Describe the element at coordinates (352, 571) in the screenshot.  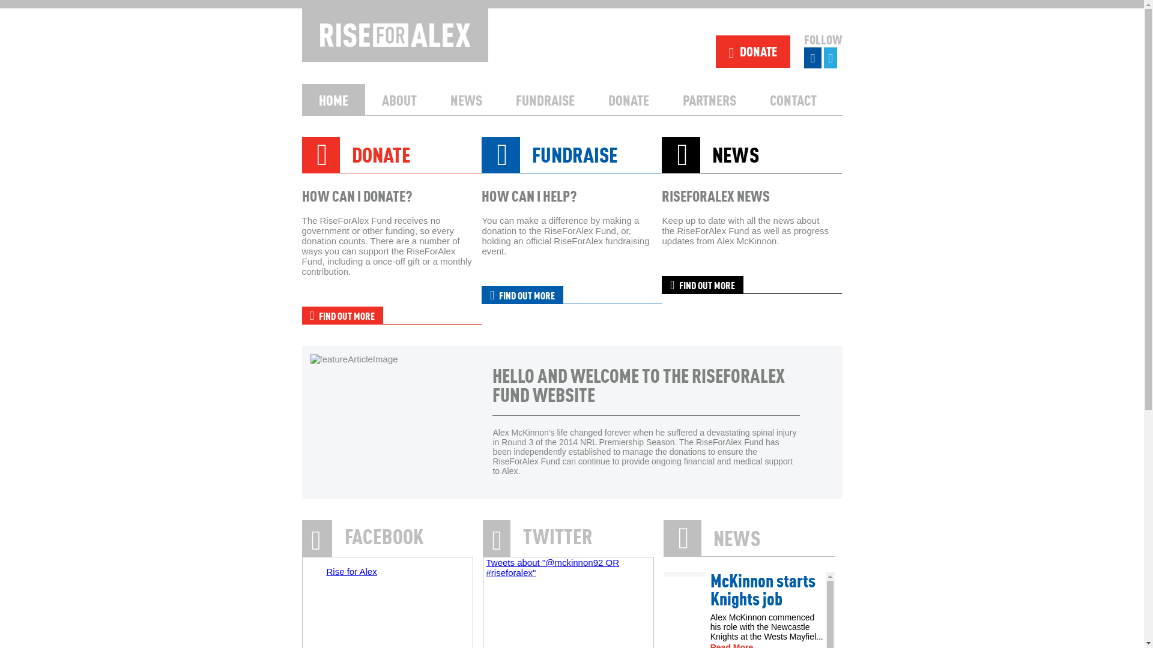
I see `Rise for Alex` at that location.